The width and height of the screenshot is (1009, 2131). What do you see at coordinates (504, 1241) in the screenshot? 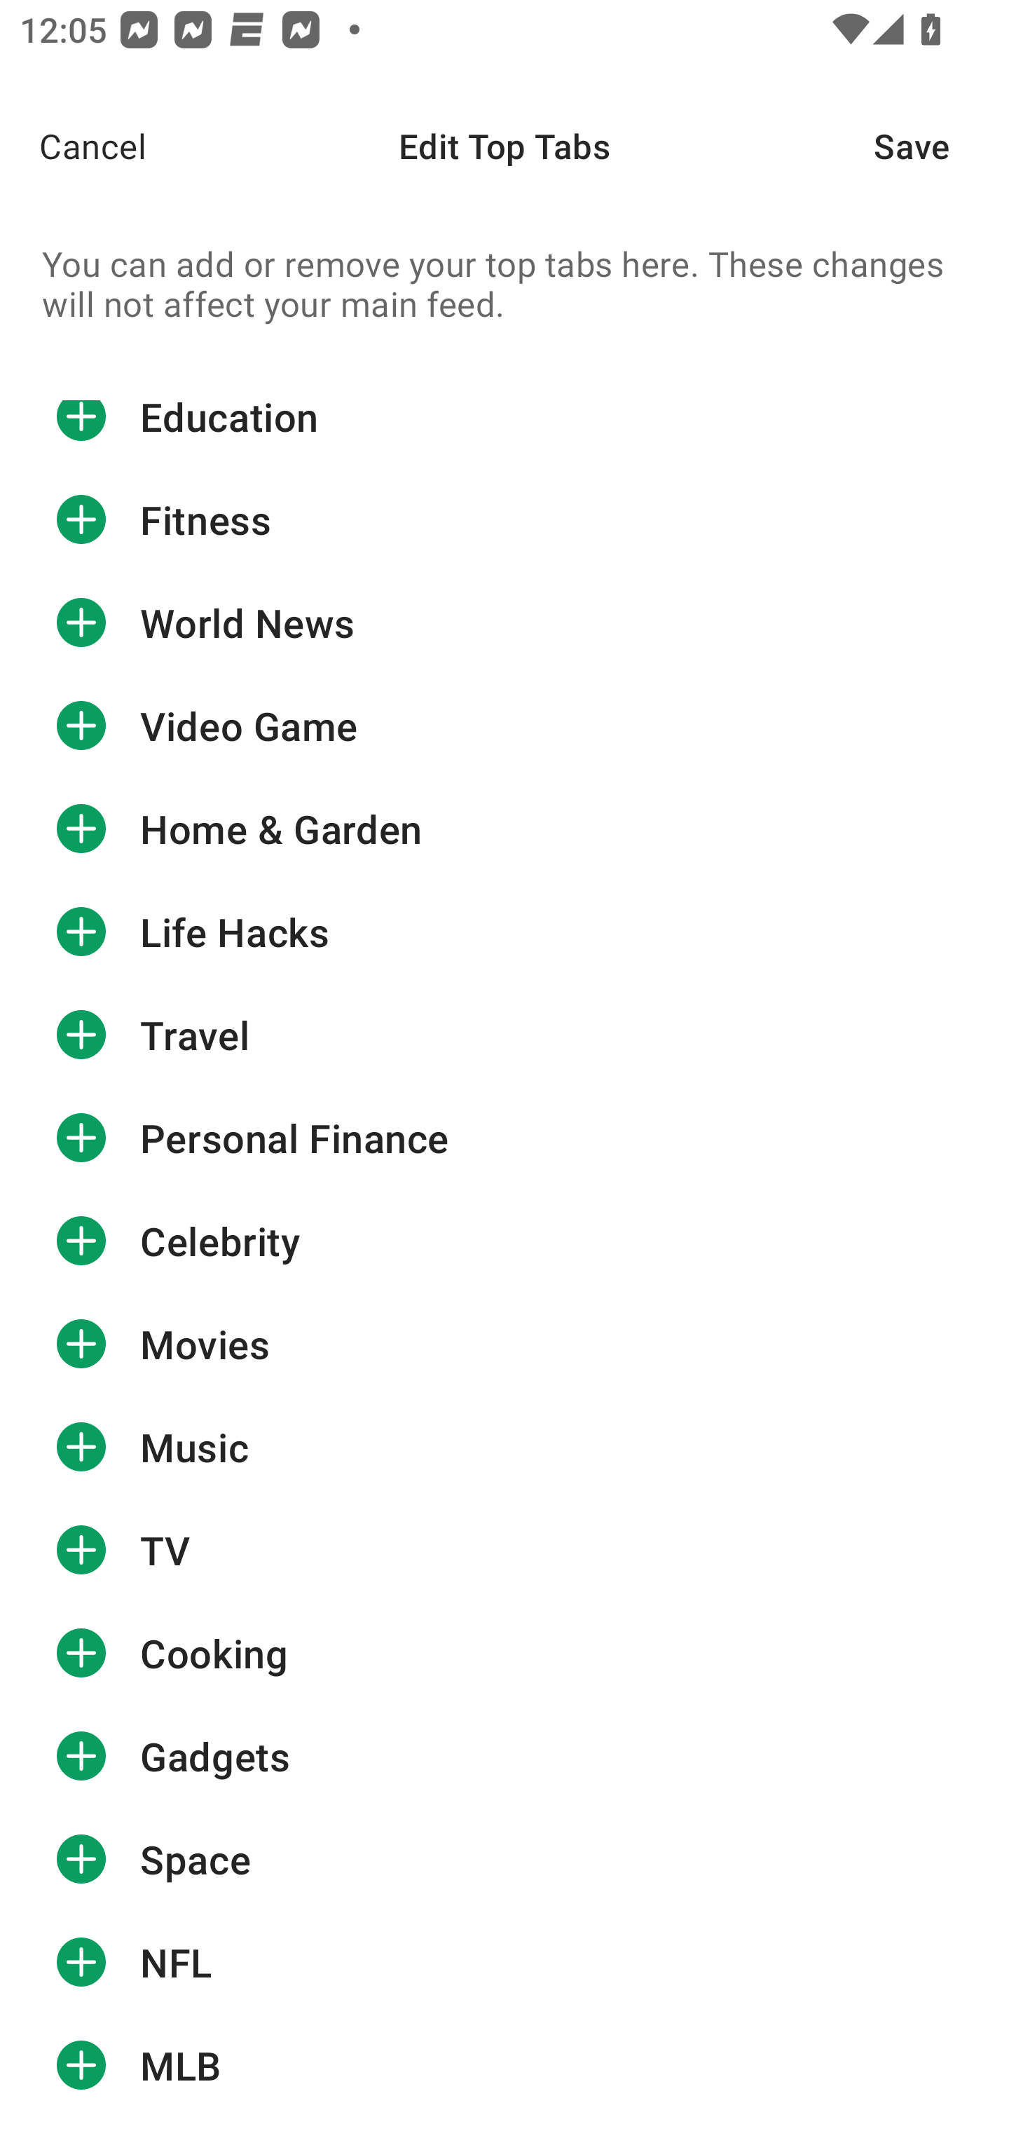
I see `Celebrity` at bounding box center [504, 1241].